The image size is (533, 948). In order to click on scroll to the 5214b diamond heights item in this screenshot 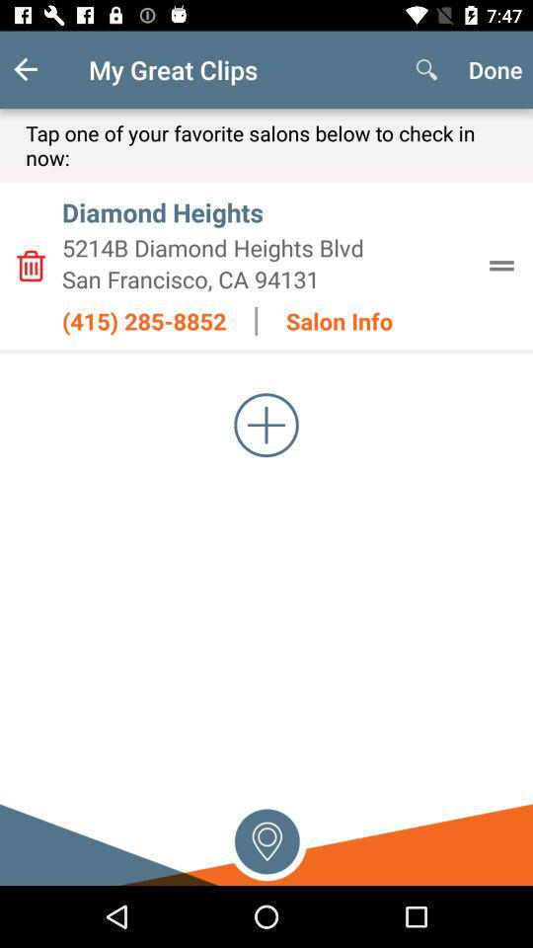, I will do `click(266, 247)`.